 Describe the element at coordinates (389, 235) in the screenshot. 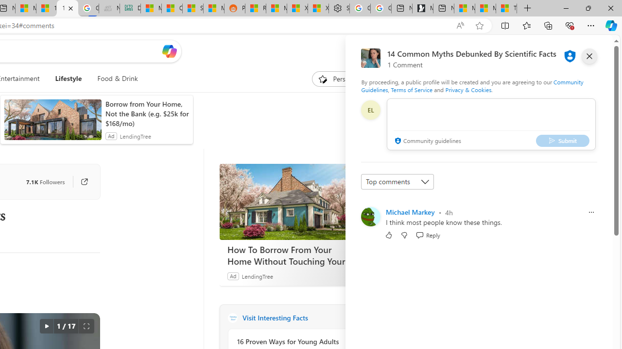

I see `Like` at that location.